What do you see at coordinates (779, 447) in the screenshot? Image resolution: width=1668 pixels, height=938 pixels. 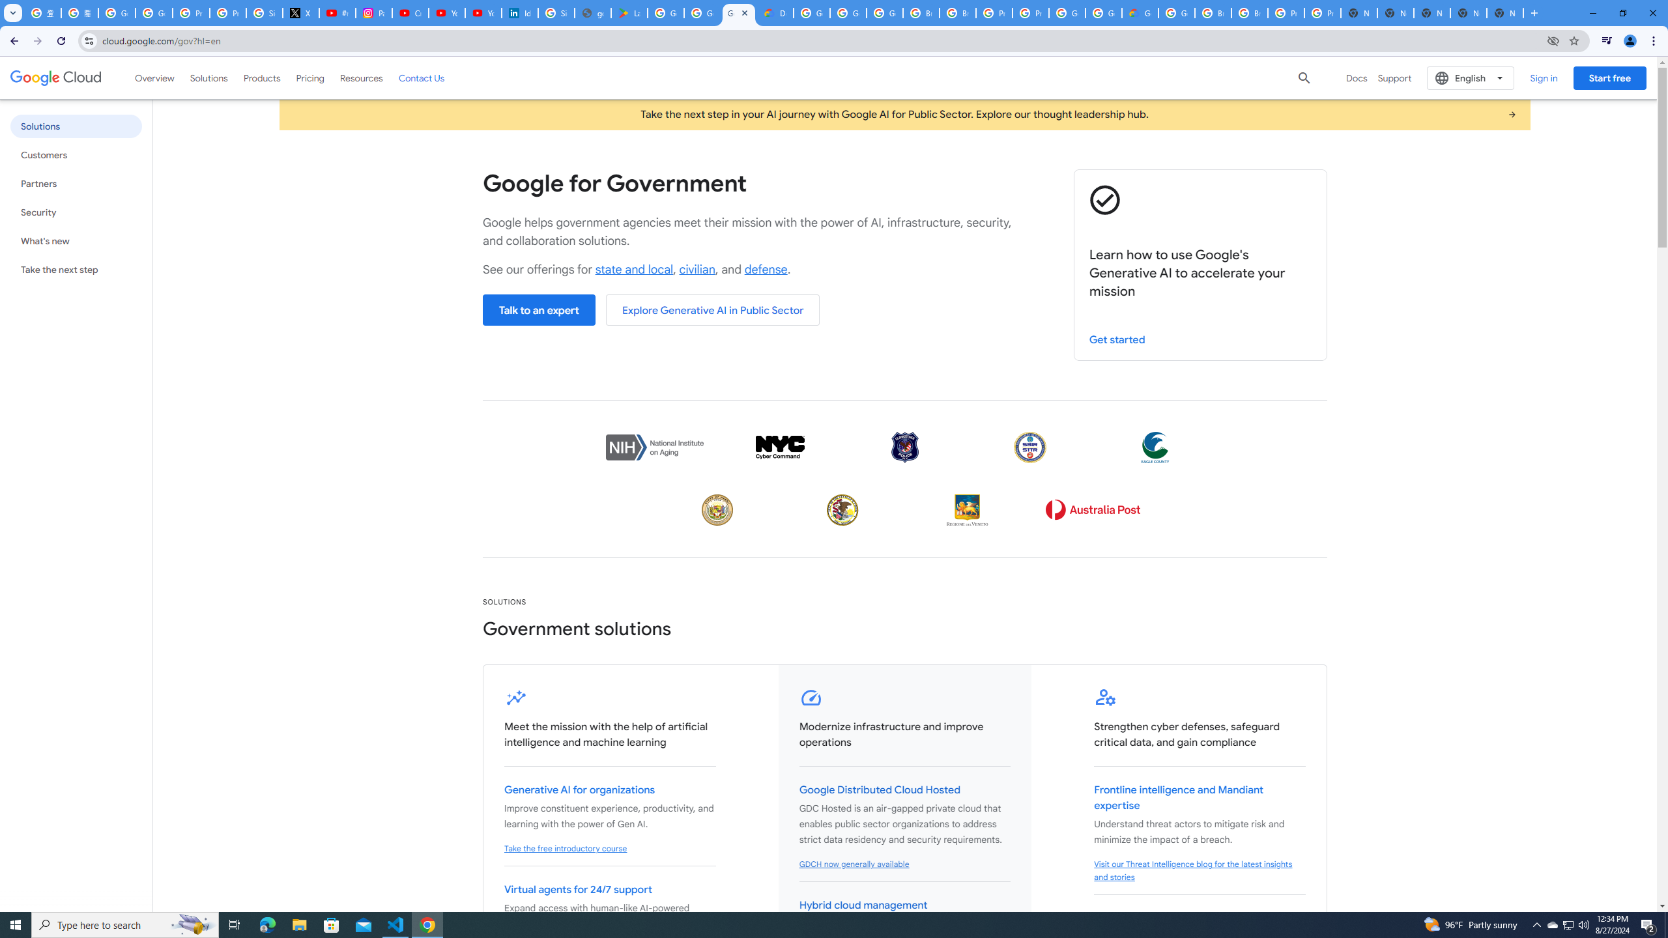 I see `NYC` at bounding box center [779, 447].